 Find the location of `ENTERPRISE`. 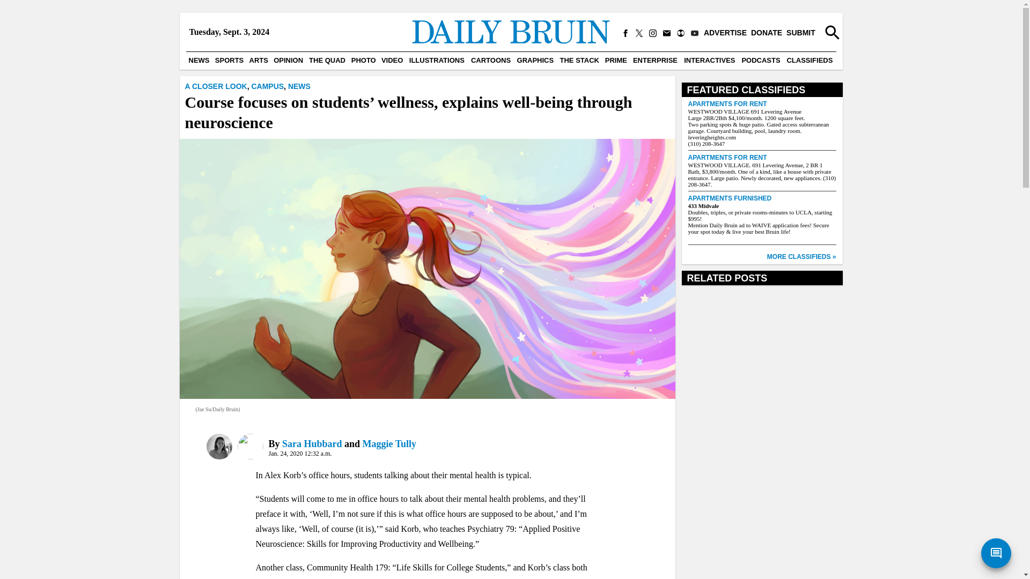

ENTERPRISE is located at coordinates (655, 60).